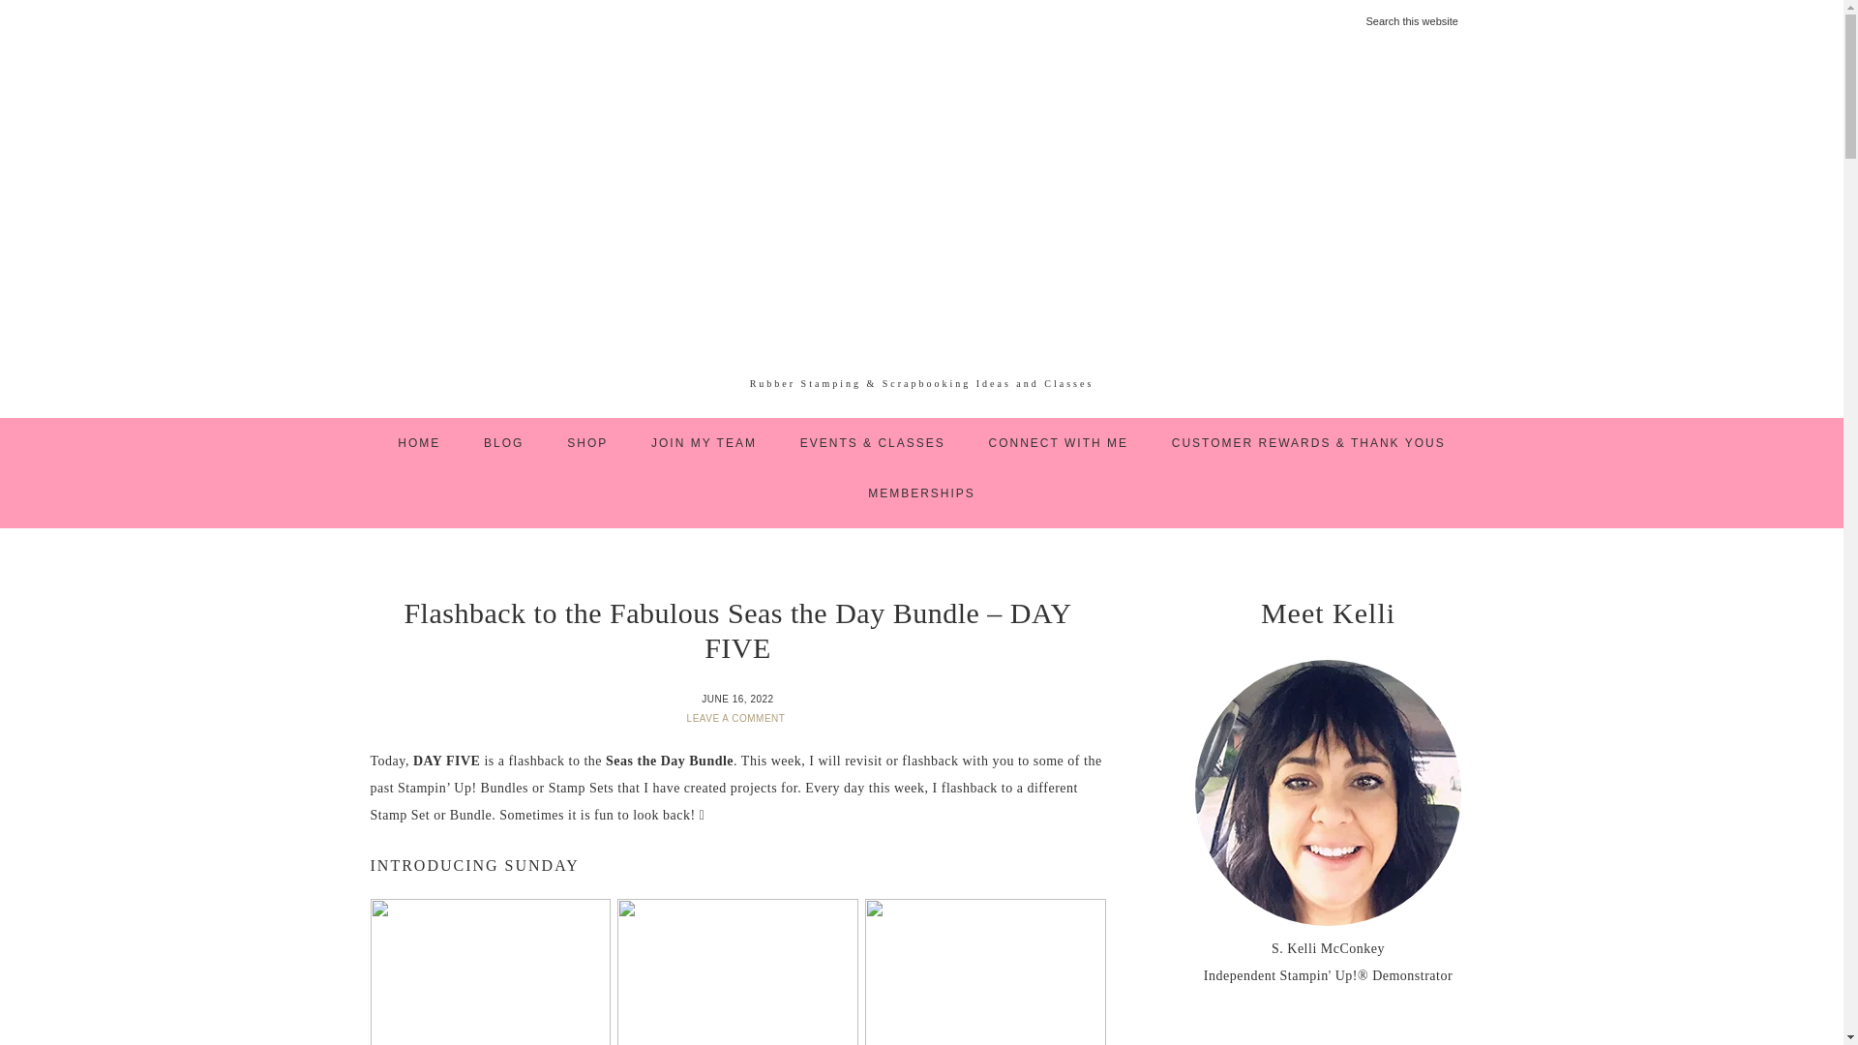 The height and width of the screenshot is (1045, 1858). Describe the element at coordinates (921, 493) in the screenshot. I see `MEMBERSHIPS` at that location.